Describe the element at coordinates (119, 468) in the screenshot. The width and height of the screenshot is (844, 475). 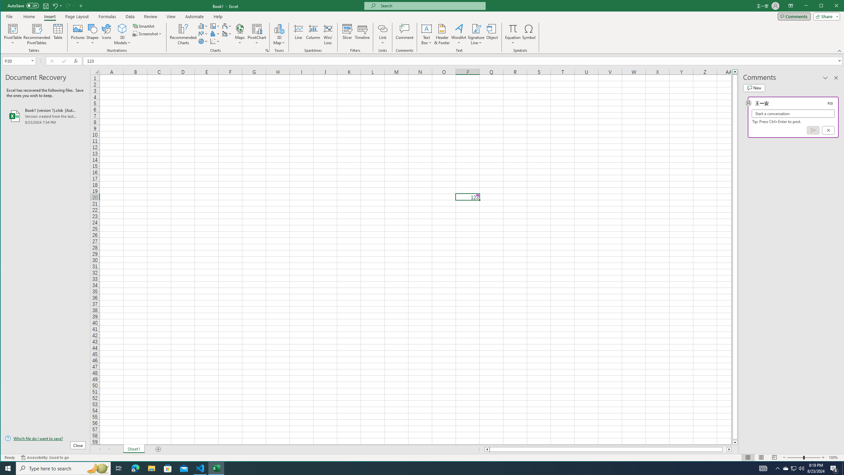
I see `Task View` at that location.